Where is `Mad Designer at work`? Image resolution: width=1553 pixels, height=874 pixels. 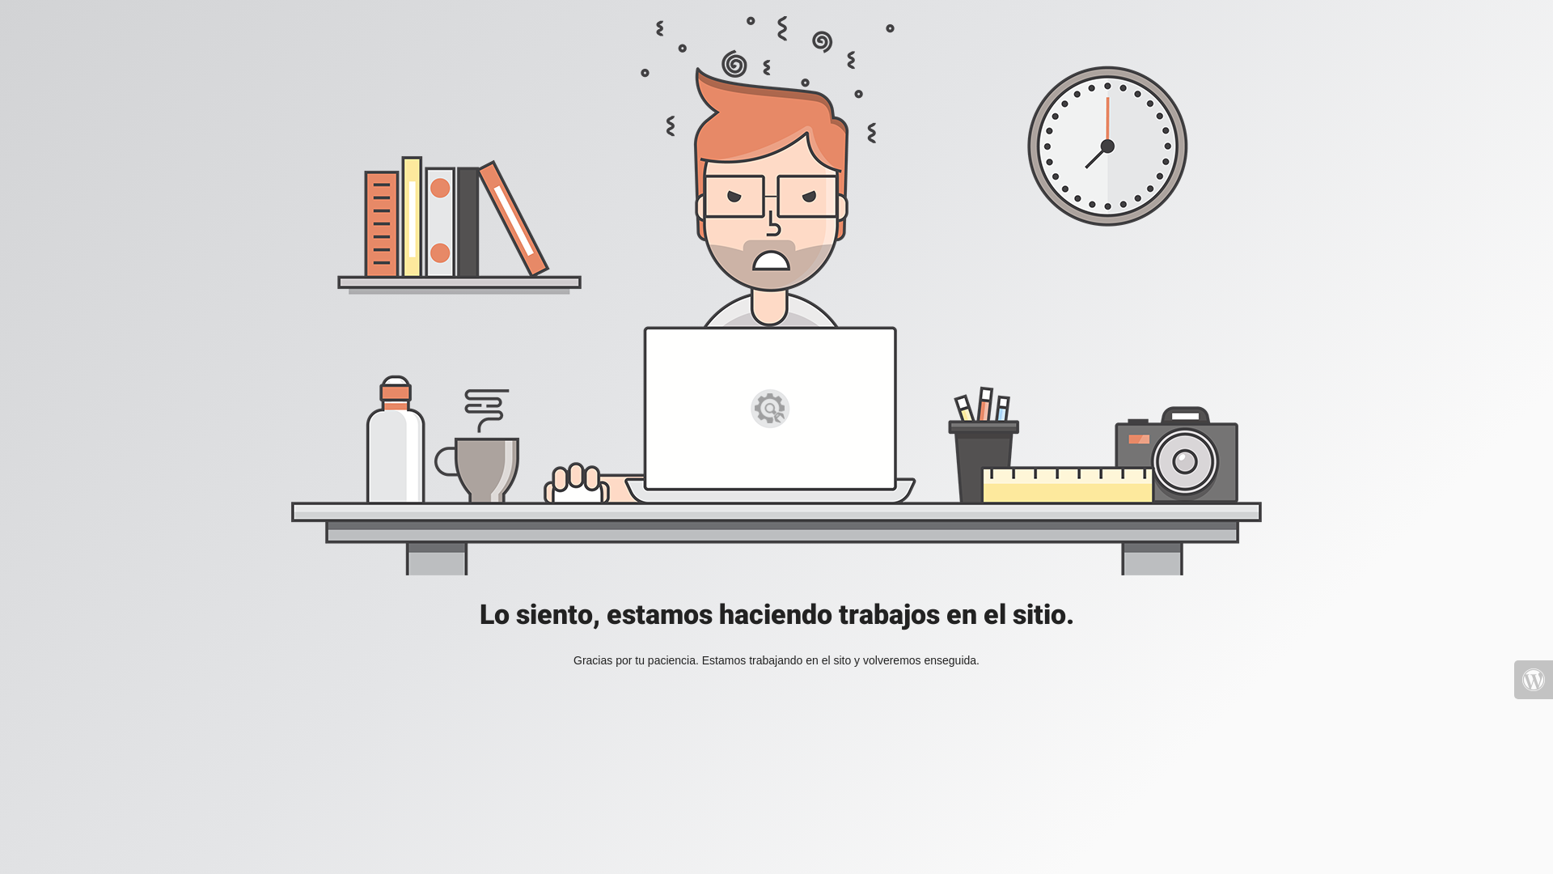
Mad Designer at work is located at coordinates (776, 296).